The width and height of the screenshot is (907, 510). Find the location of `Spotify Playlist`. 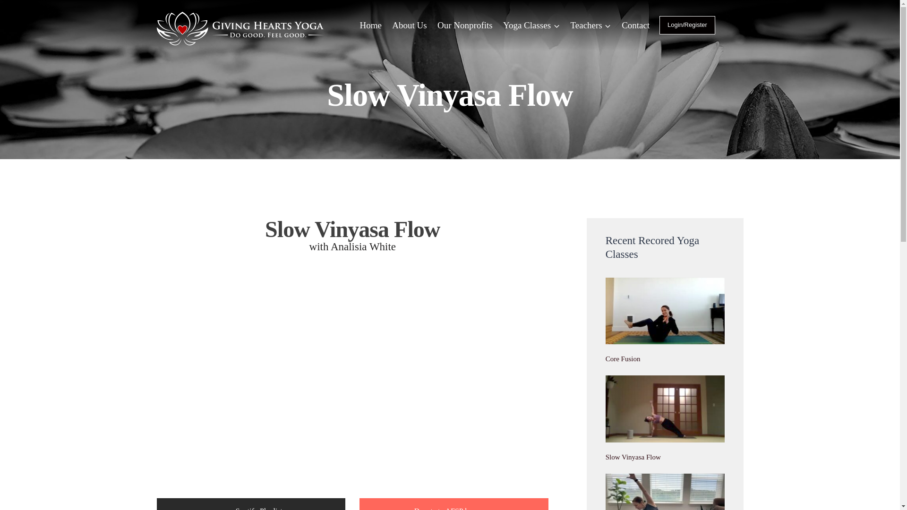

Spotify Playlist is located at coordinates (251, 504).